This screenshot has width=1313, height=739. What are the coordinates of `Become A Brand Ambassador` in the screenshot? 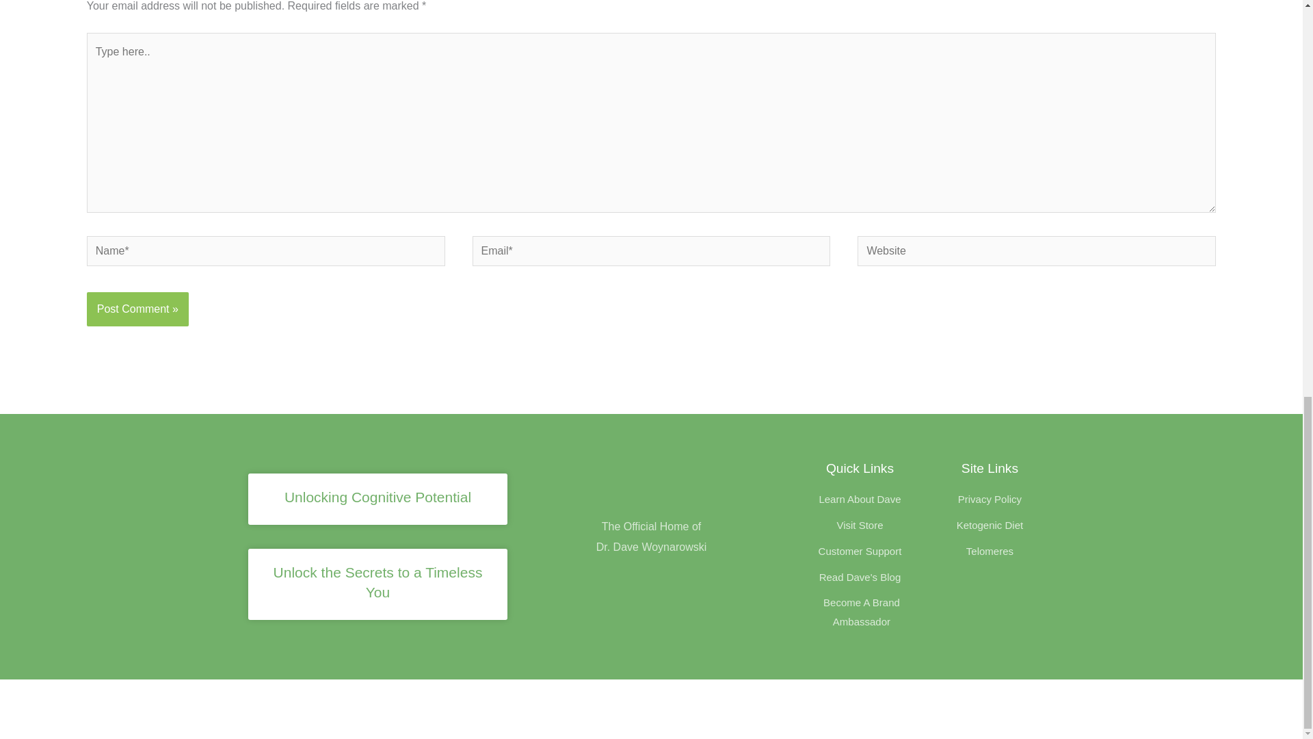 It's located at (859, 612).